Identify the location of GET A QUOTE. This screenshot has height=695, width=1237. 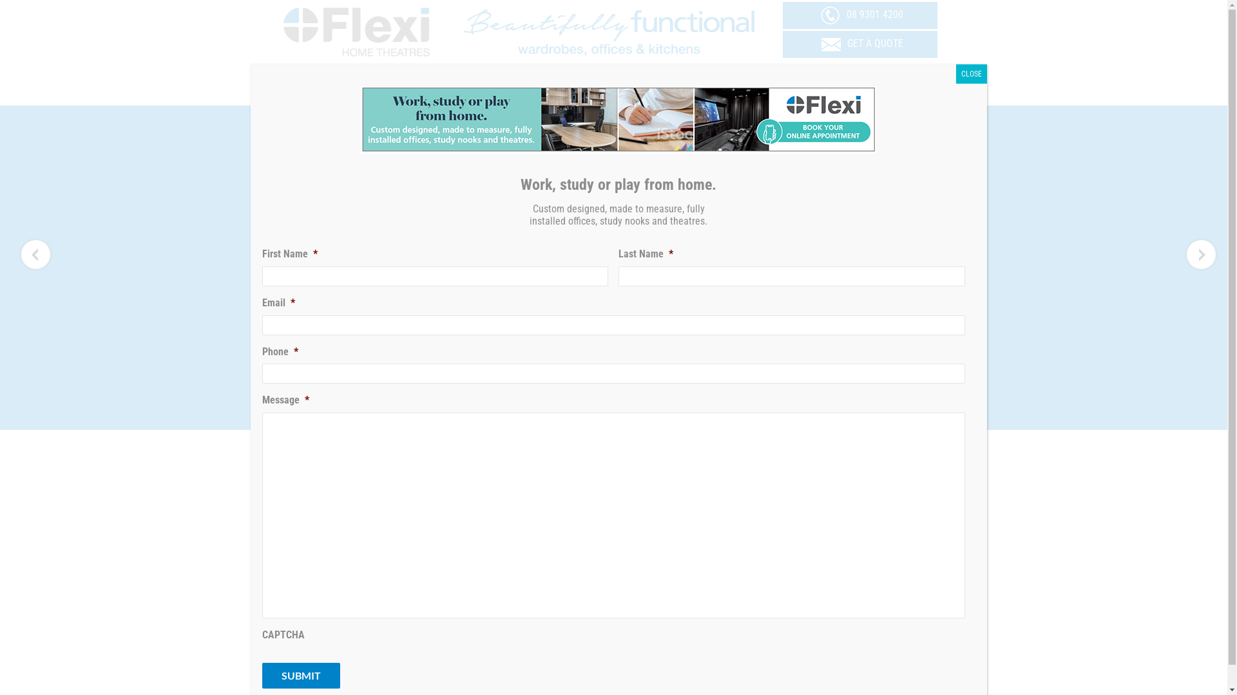
(860, 44).